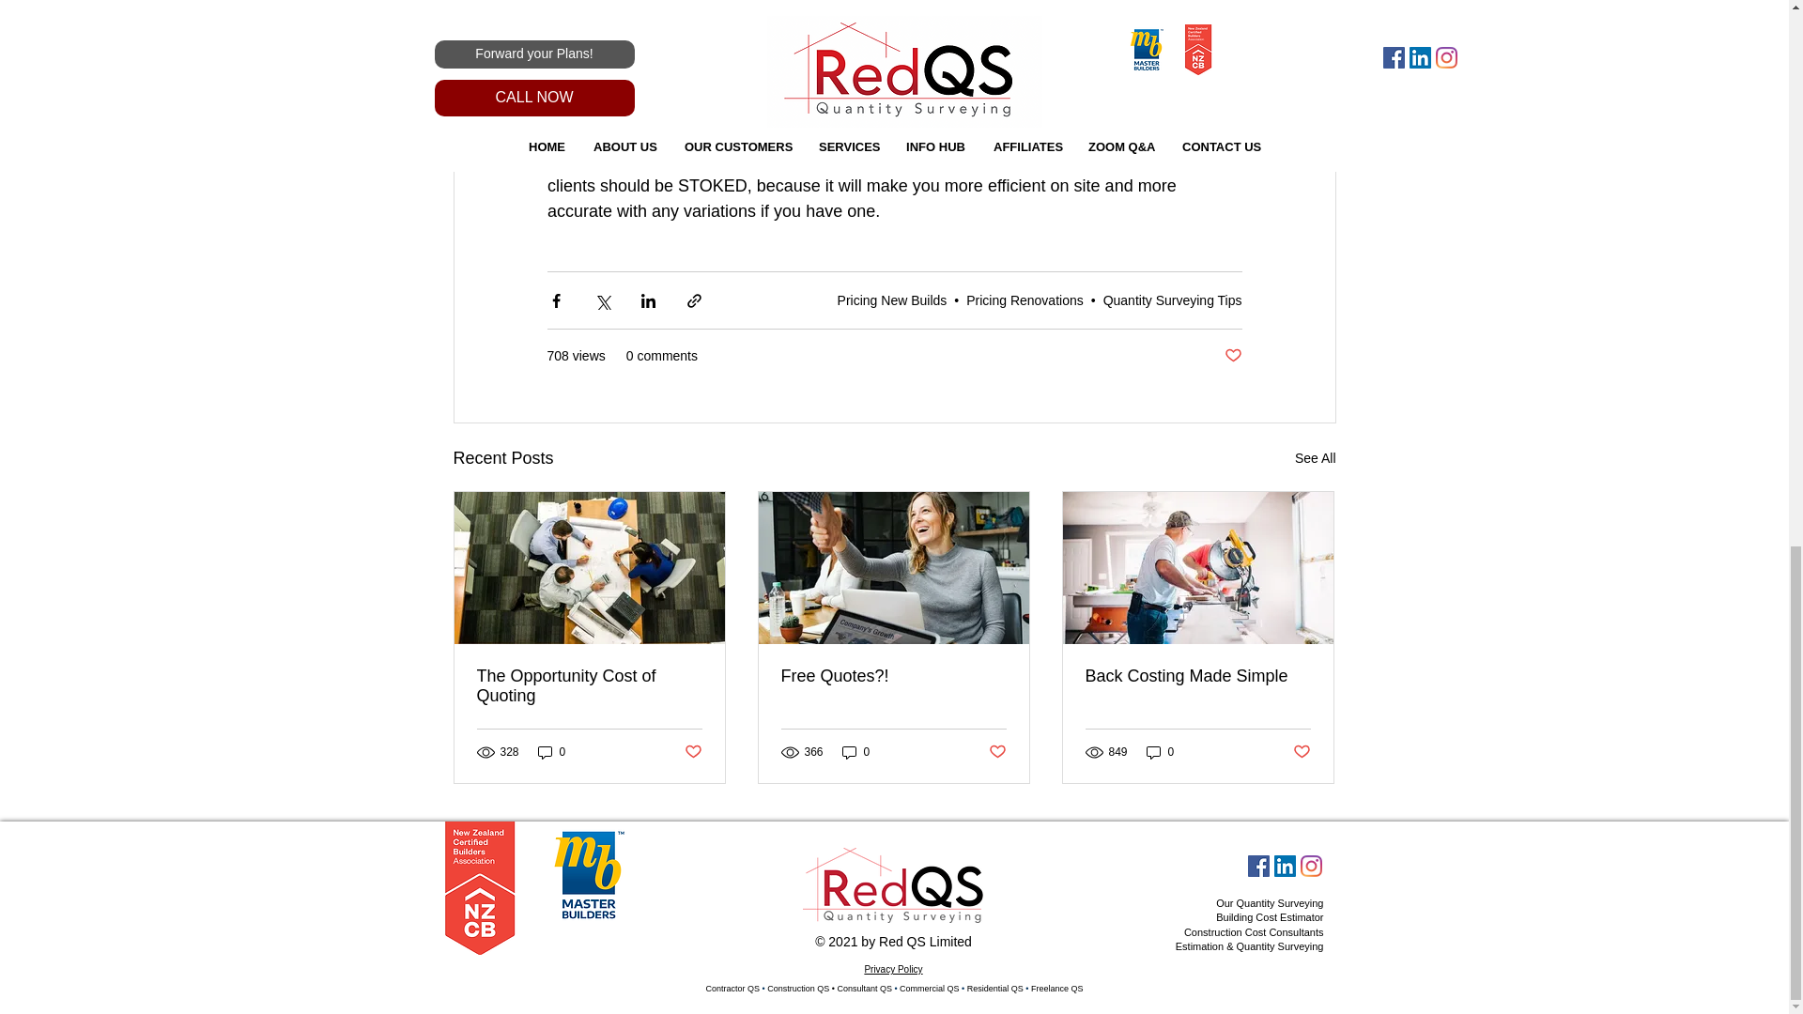 Image resolution: width=1803 pixels, height=1014 pixels. Describe the element at coordinates (1172, 300) in the screenshot. I see `Quantity Surveying Tips` at that location.